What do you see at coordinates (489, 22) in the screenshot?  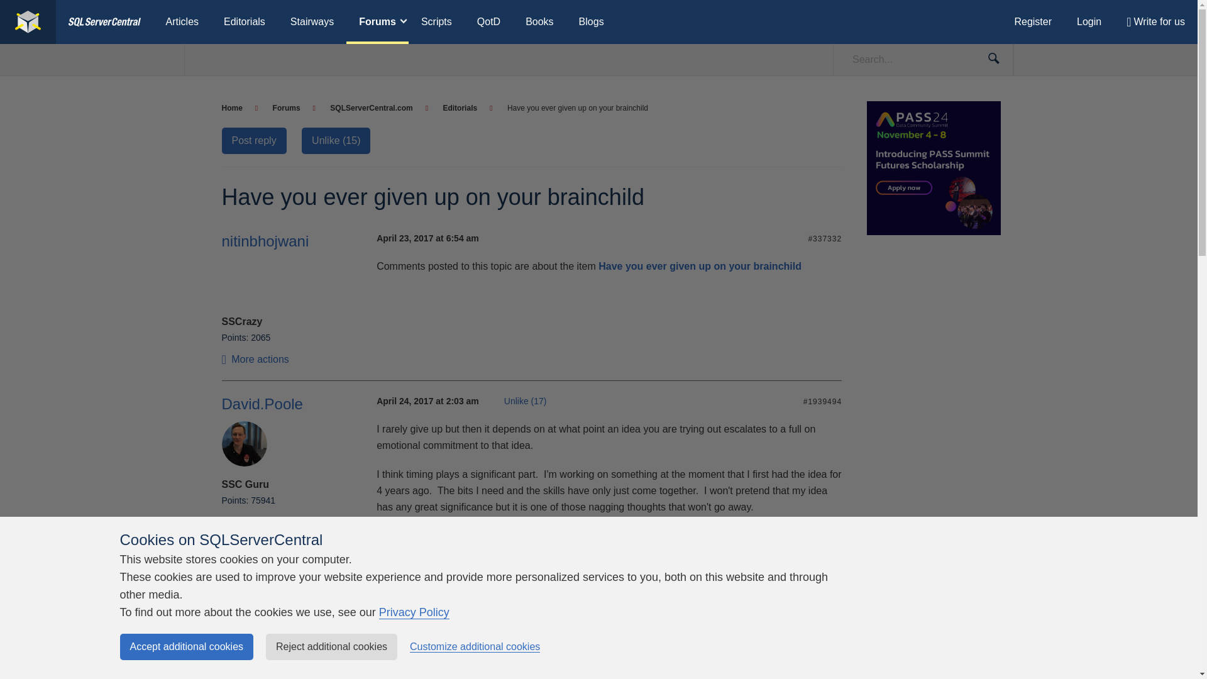 I see `QotD` at bounding box center [489, 22].